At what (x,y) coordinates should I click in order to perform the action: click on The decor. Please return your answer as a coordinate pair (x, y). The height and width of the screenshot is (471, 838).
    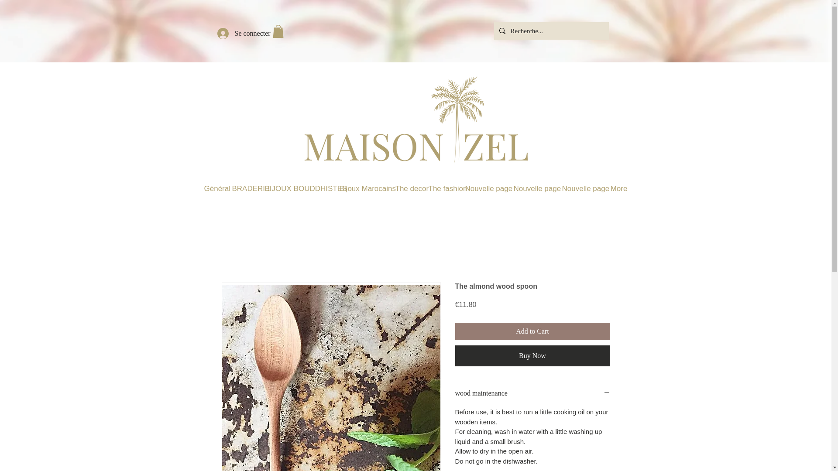
    Looking at the image, I should click on (411, 188).